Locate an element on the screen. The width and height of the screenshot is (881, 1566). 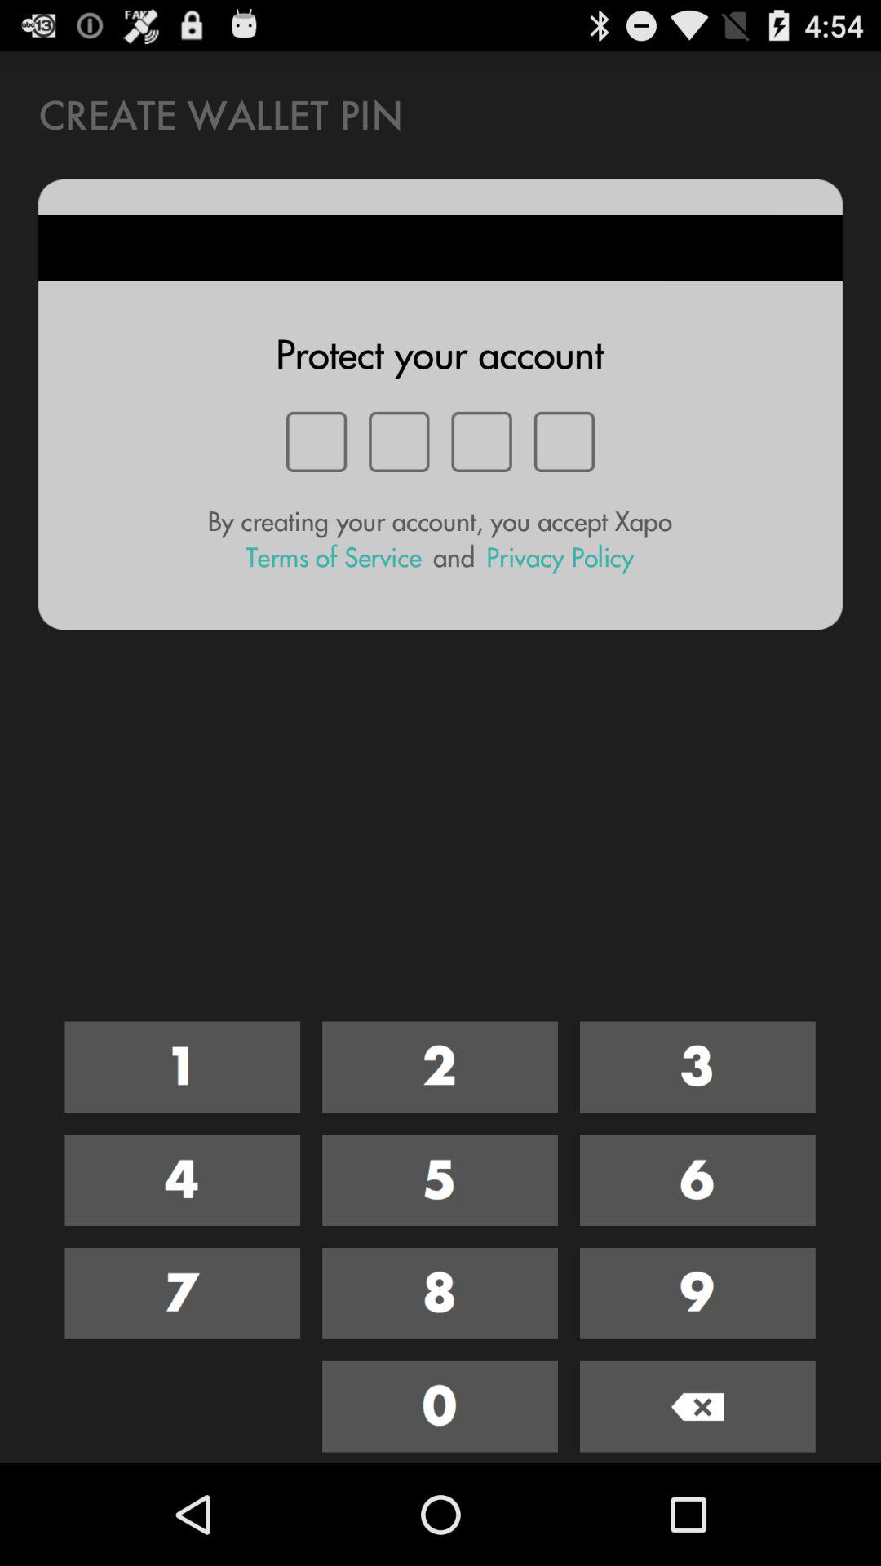
eight is located at coordinates (440, 1294).